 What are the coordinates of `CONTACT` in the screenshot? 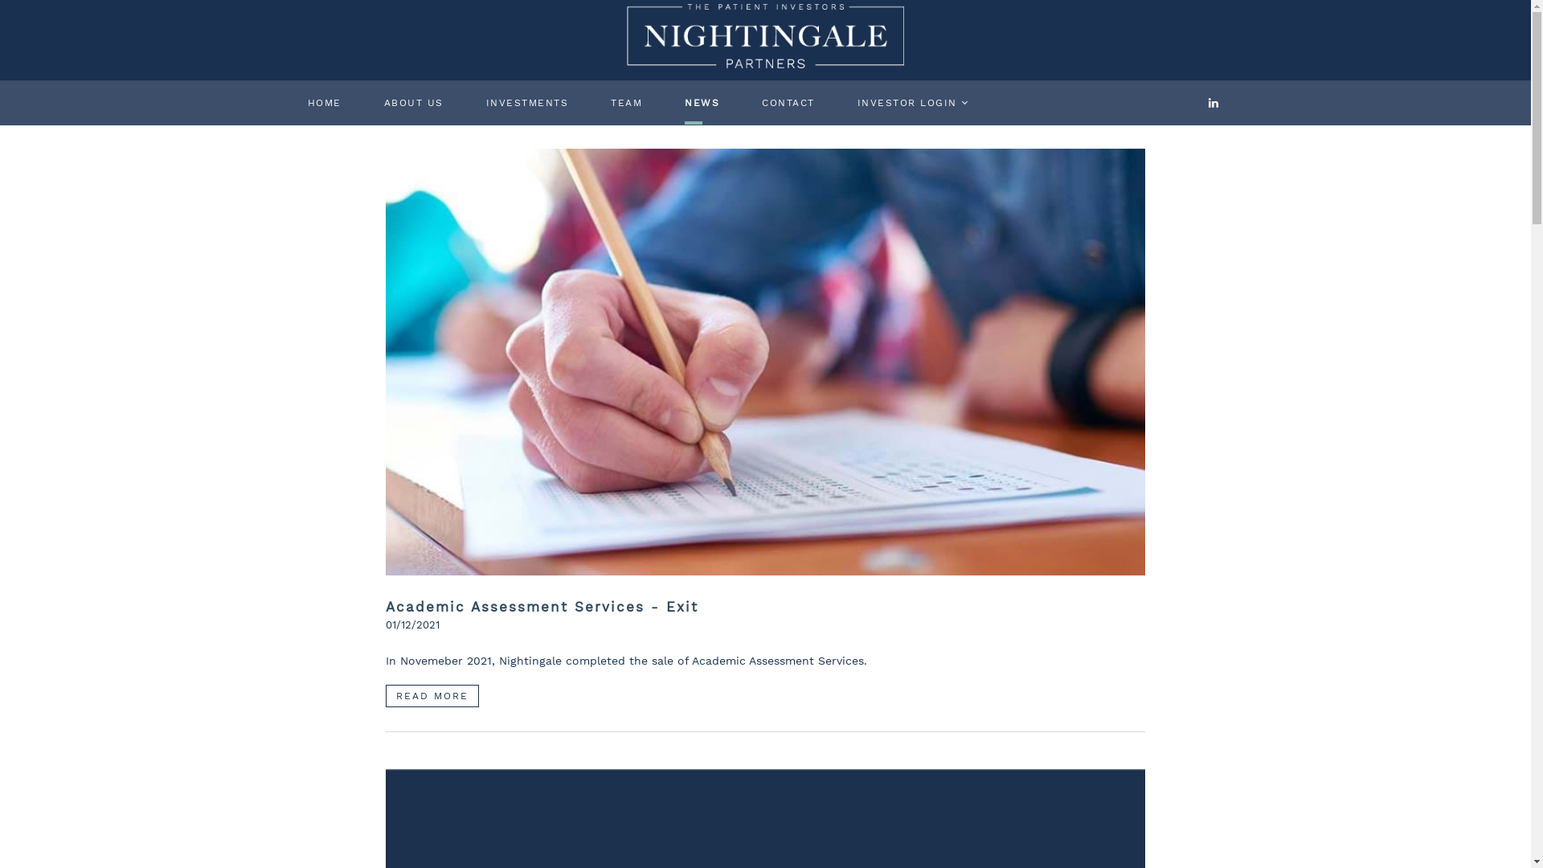 It's located at (789, 103).